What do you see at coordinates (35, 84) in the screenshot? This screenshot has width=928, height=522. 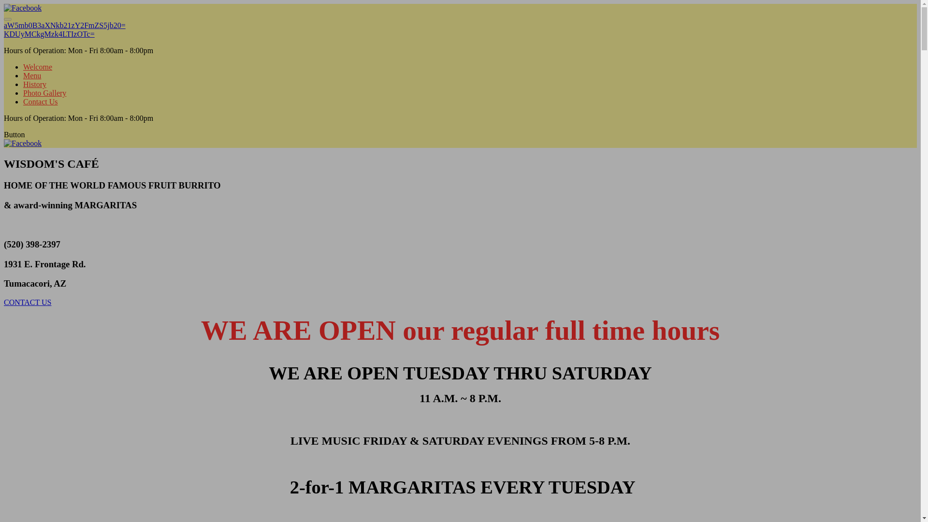 I see `History` at bounding box center [35, 84].